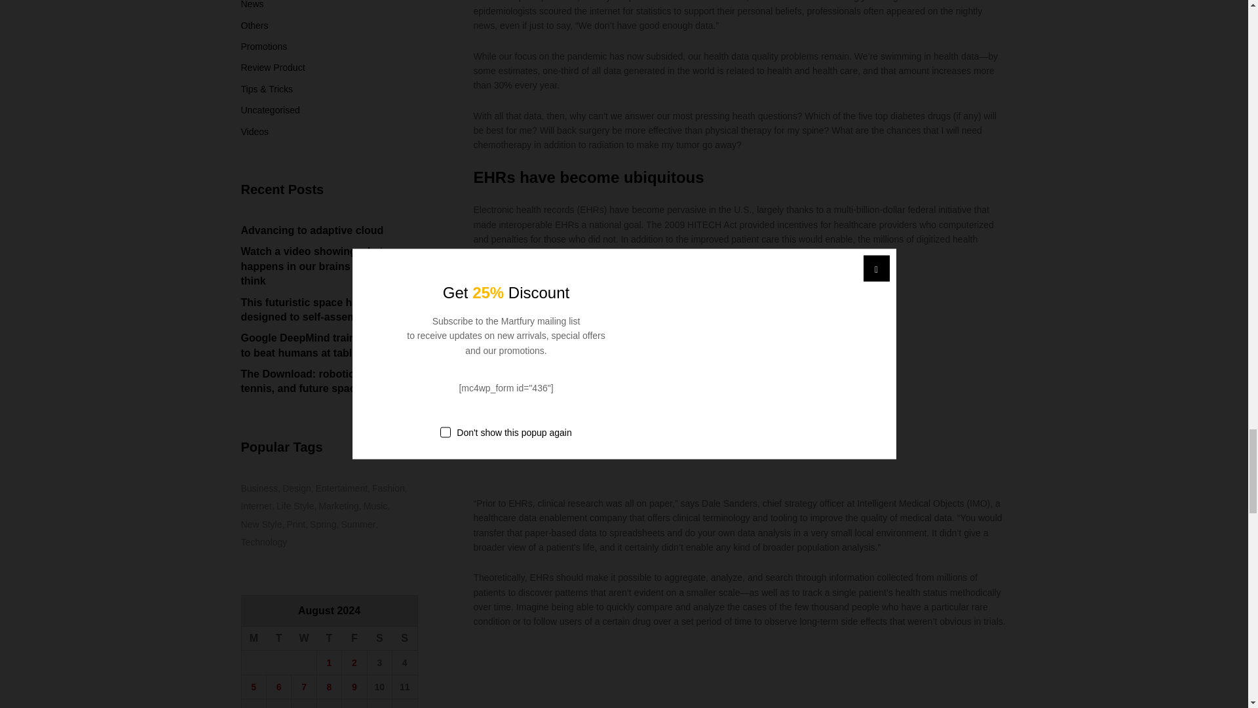 The width and height of the screenshot is (1258, 708). Describe the element at coordinates (379, 639) in the screenshot. I see `Saturday` at that location.